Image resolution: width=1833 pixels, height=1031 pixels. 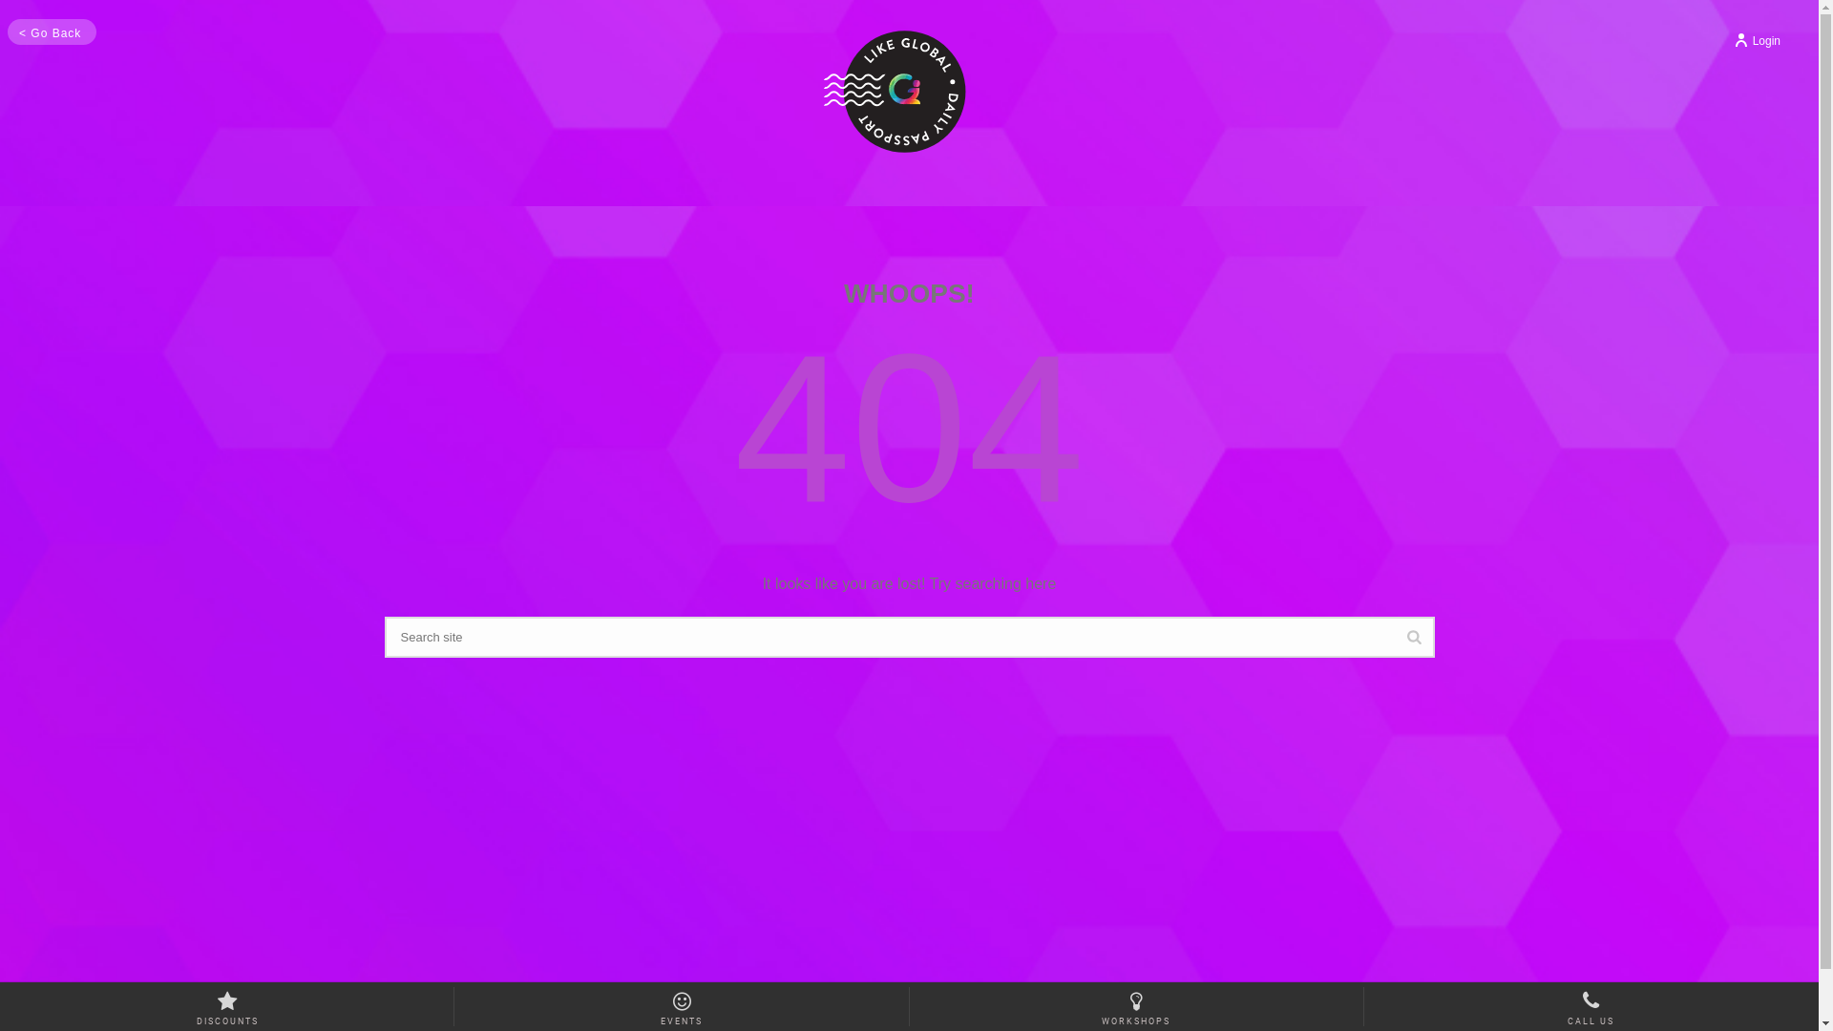 What do you see at coordinates (1757, 41) in the screenshot?
I see `Login` at bounding box center [1757, 41].